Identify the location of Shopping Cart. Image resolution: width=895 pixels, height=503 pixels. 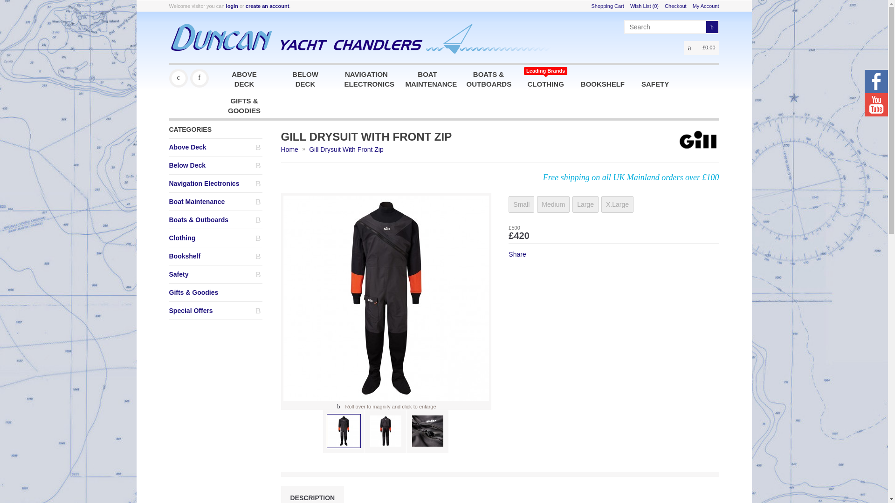
(608, 6).